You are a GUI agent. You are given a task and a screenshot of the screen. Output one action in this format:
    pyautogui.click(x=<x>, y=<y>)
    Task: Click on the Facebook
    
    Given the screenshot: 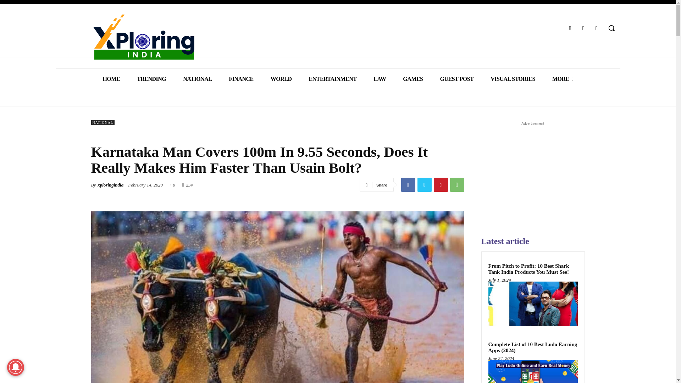 What is the action you would take?
    pyautogui.click(x=570, y=28)
    